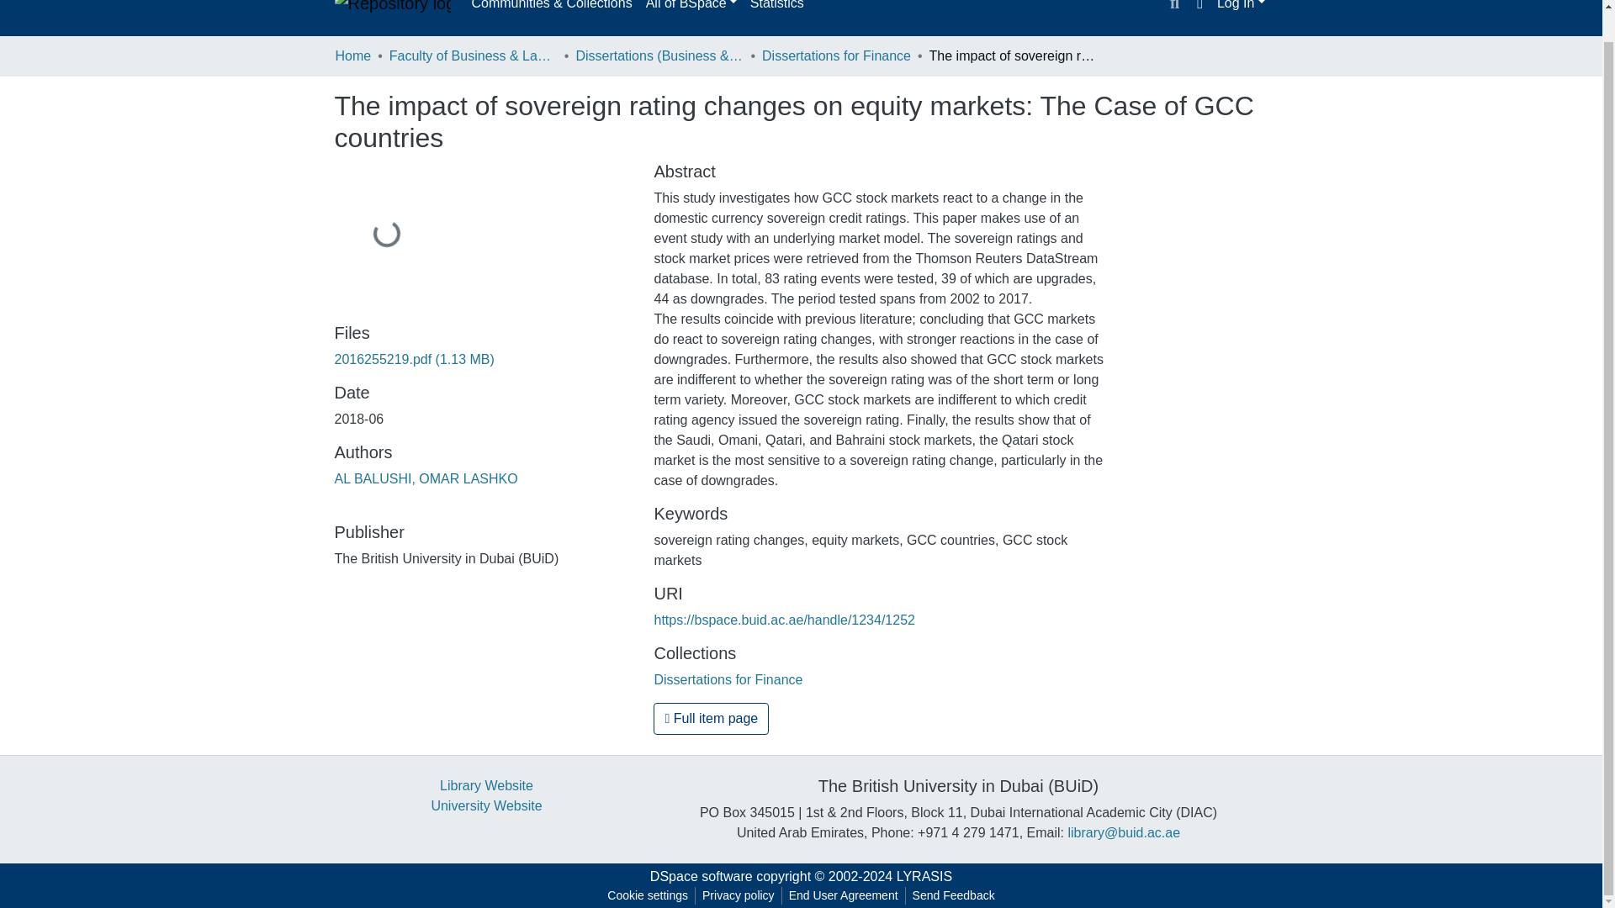  Describe the element at coordinates (836, 55) in the screenshot. I see `Dissertations for Finance` at that location.